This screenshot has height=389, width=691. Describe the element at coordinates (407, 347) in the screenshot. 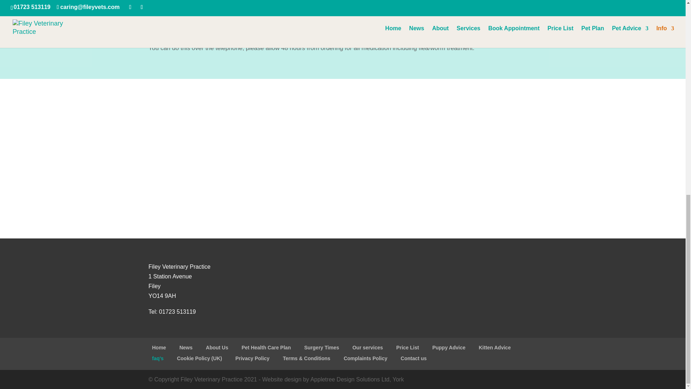

I see `Price List` at that location.